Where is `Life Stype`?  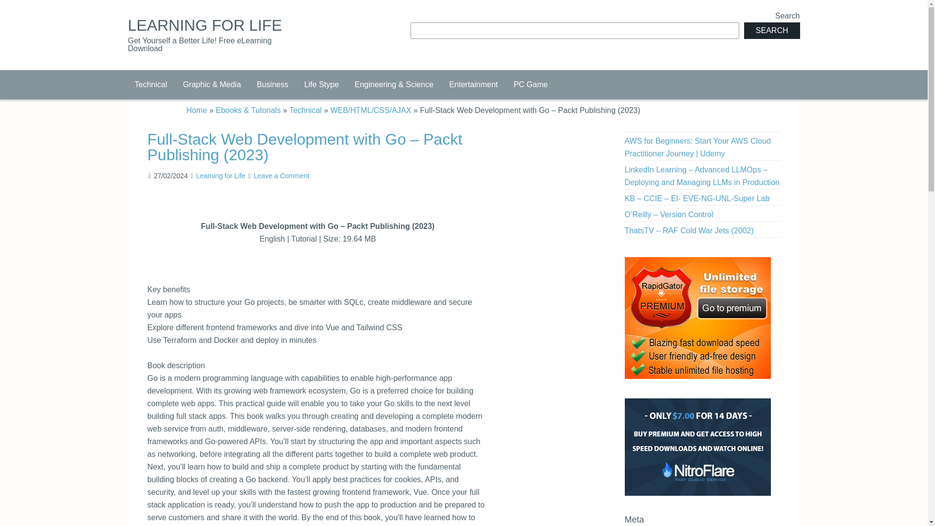
Life Stype is located at coordinates (321, 85).